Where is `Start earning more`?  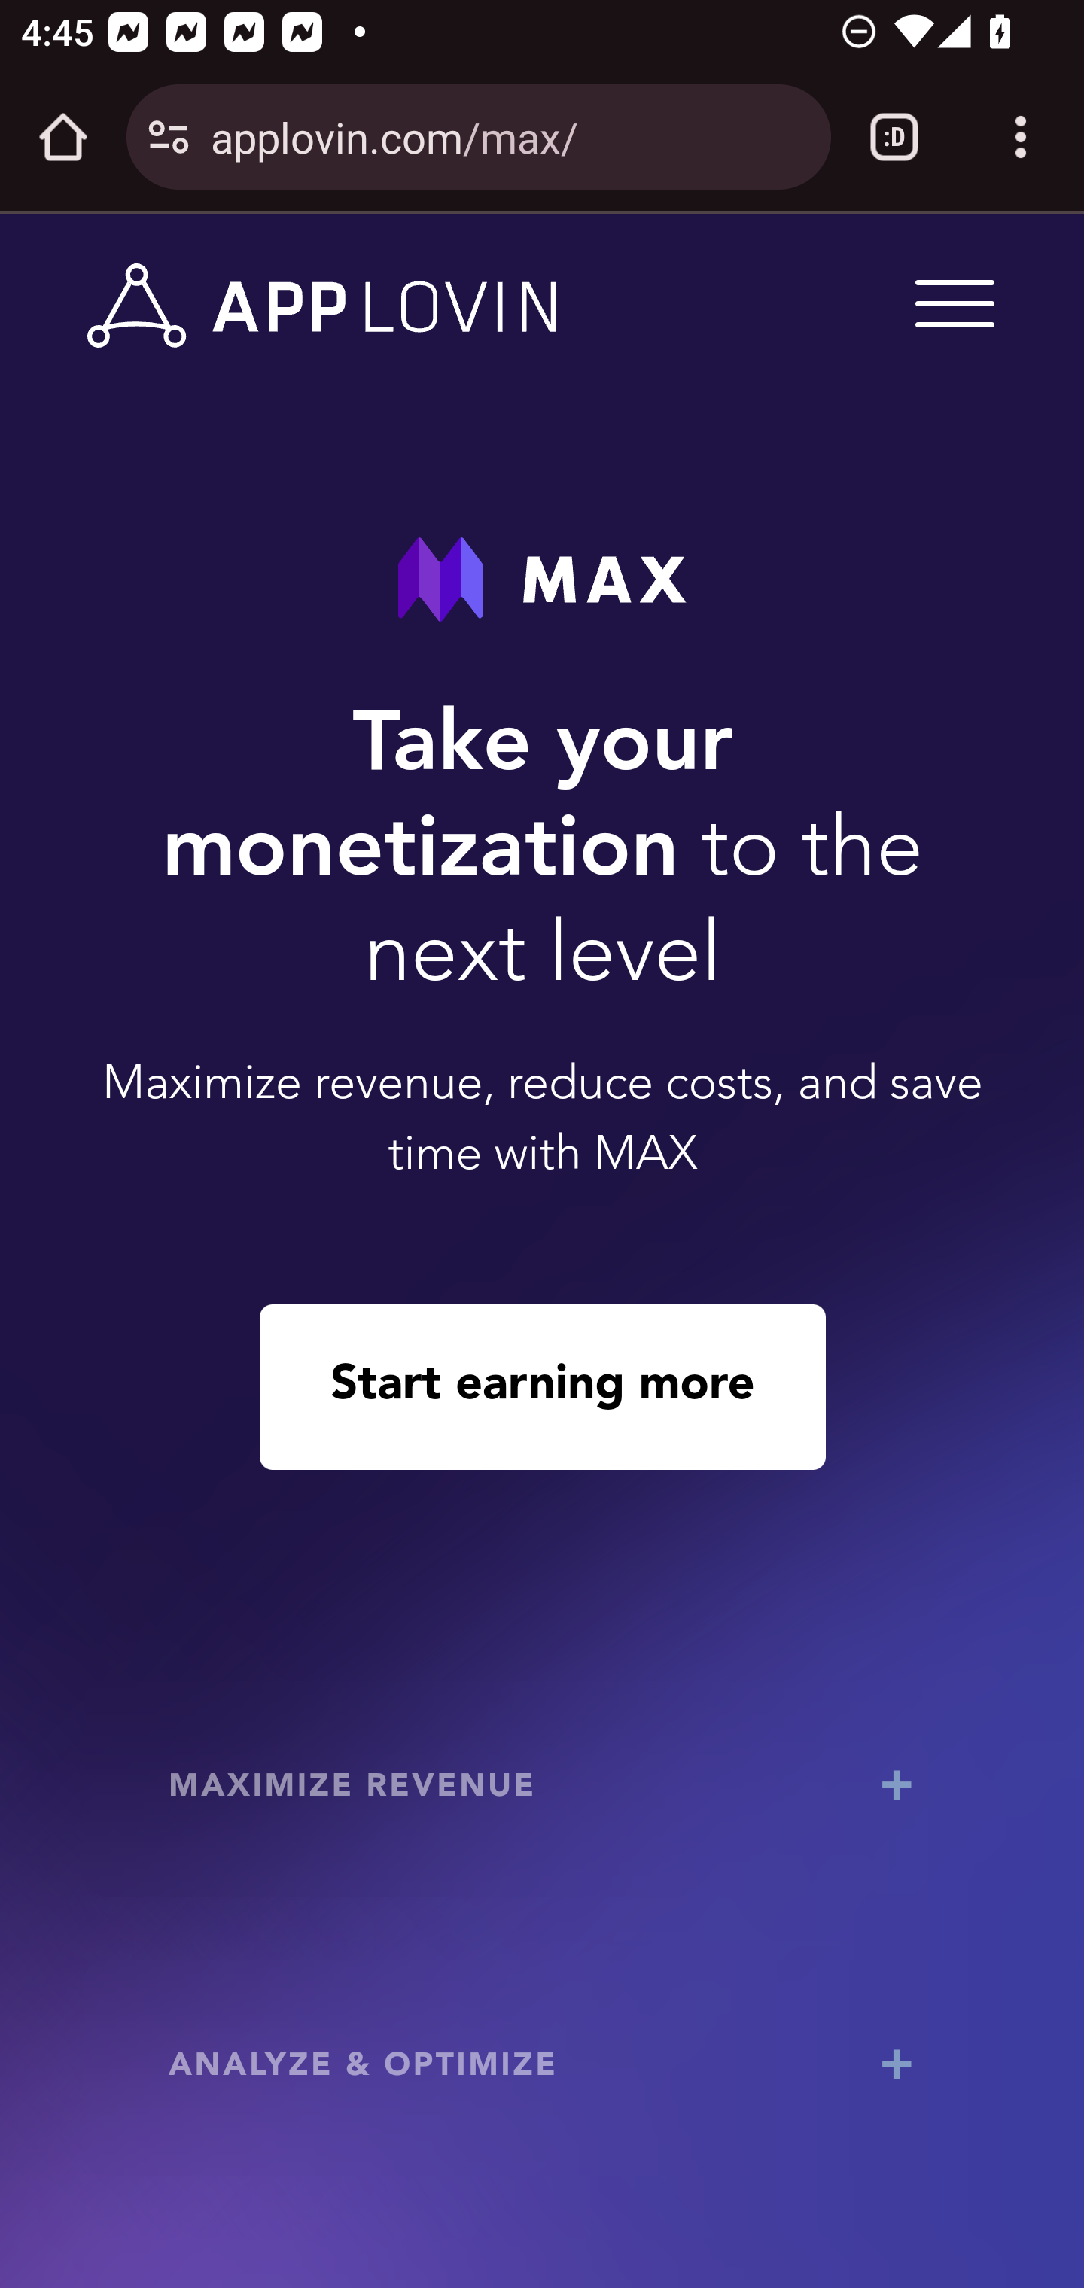
Start earning more is located at coordinates (542, 1386).